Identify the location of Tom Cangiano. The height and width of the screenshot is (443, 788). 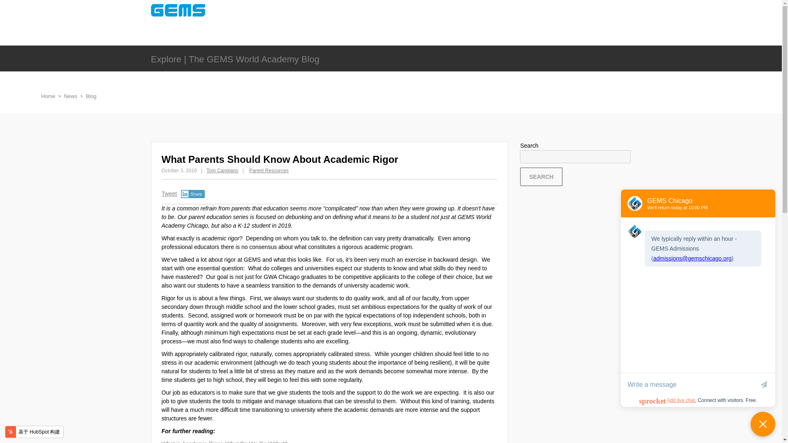
(222, 170).